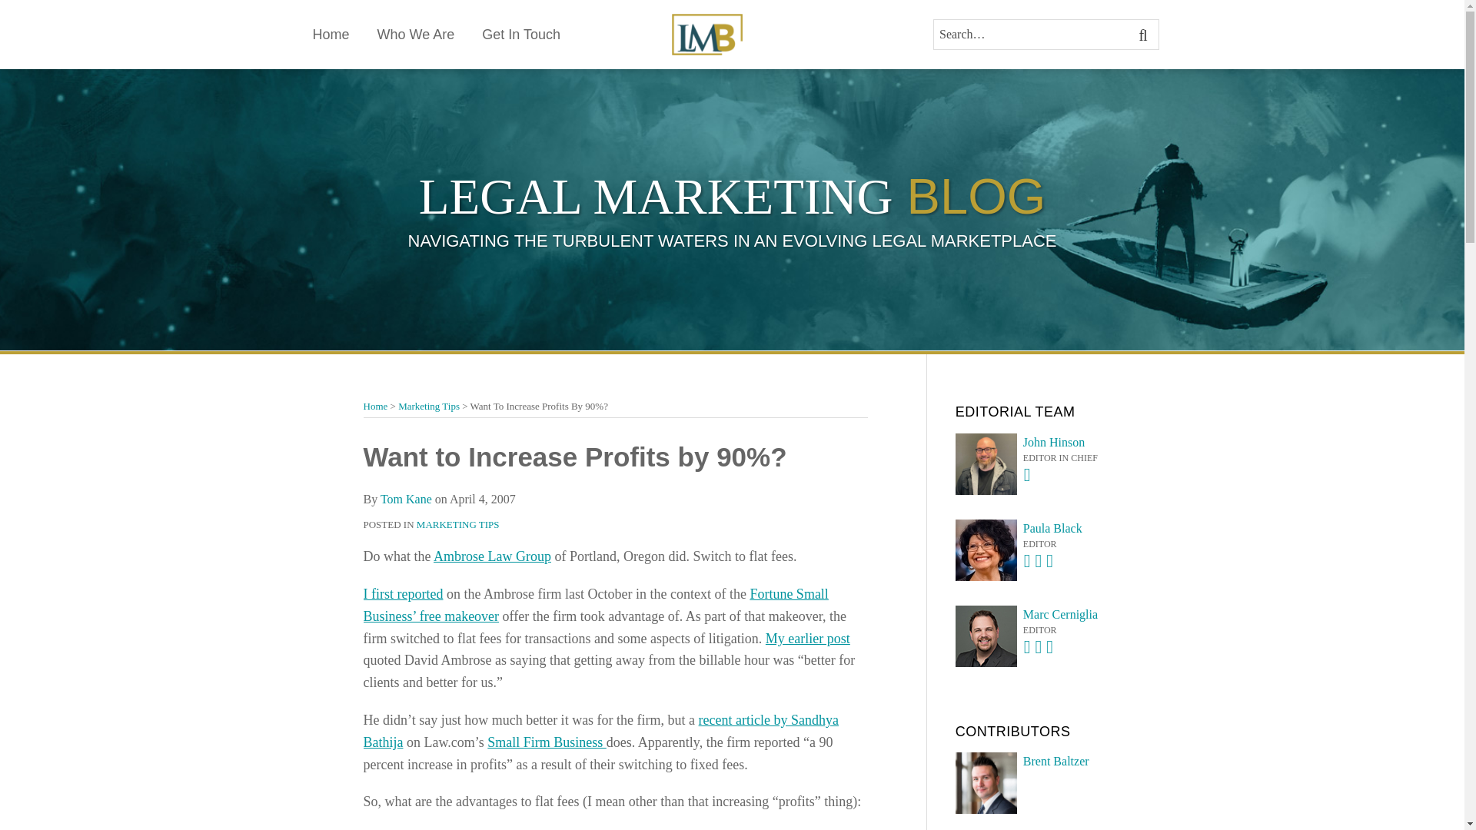 This screenshot has height=830, width=1476. Describe the element at coordinates (1042, 442) in the screenshot. I see `John Hinson` at that location.